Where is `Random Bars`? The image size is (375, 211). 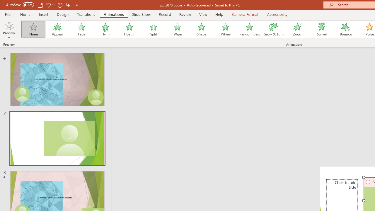 Random Bars is located at coordinates (250, 29).